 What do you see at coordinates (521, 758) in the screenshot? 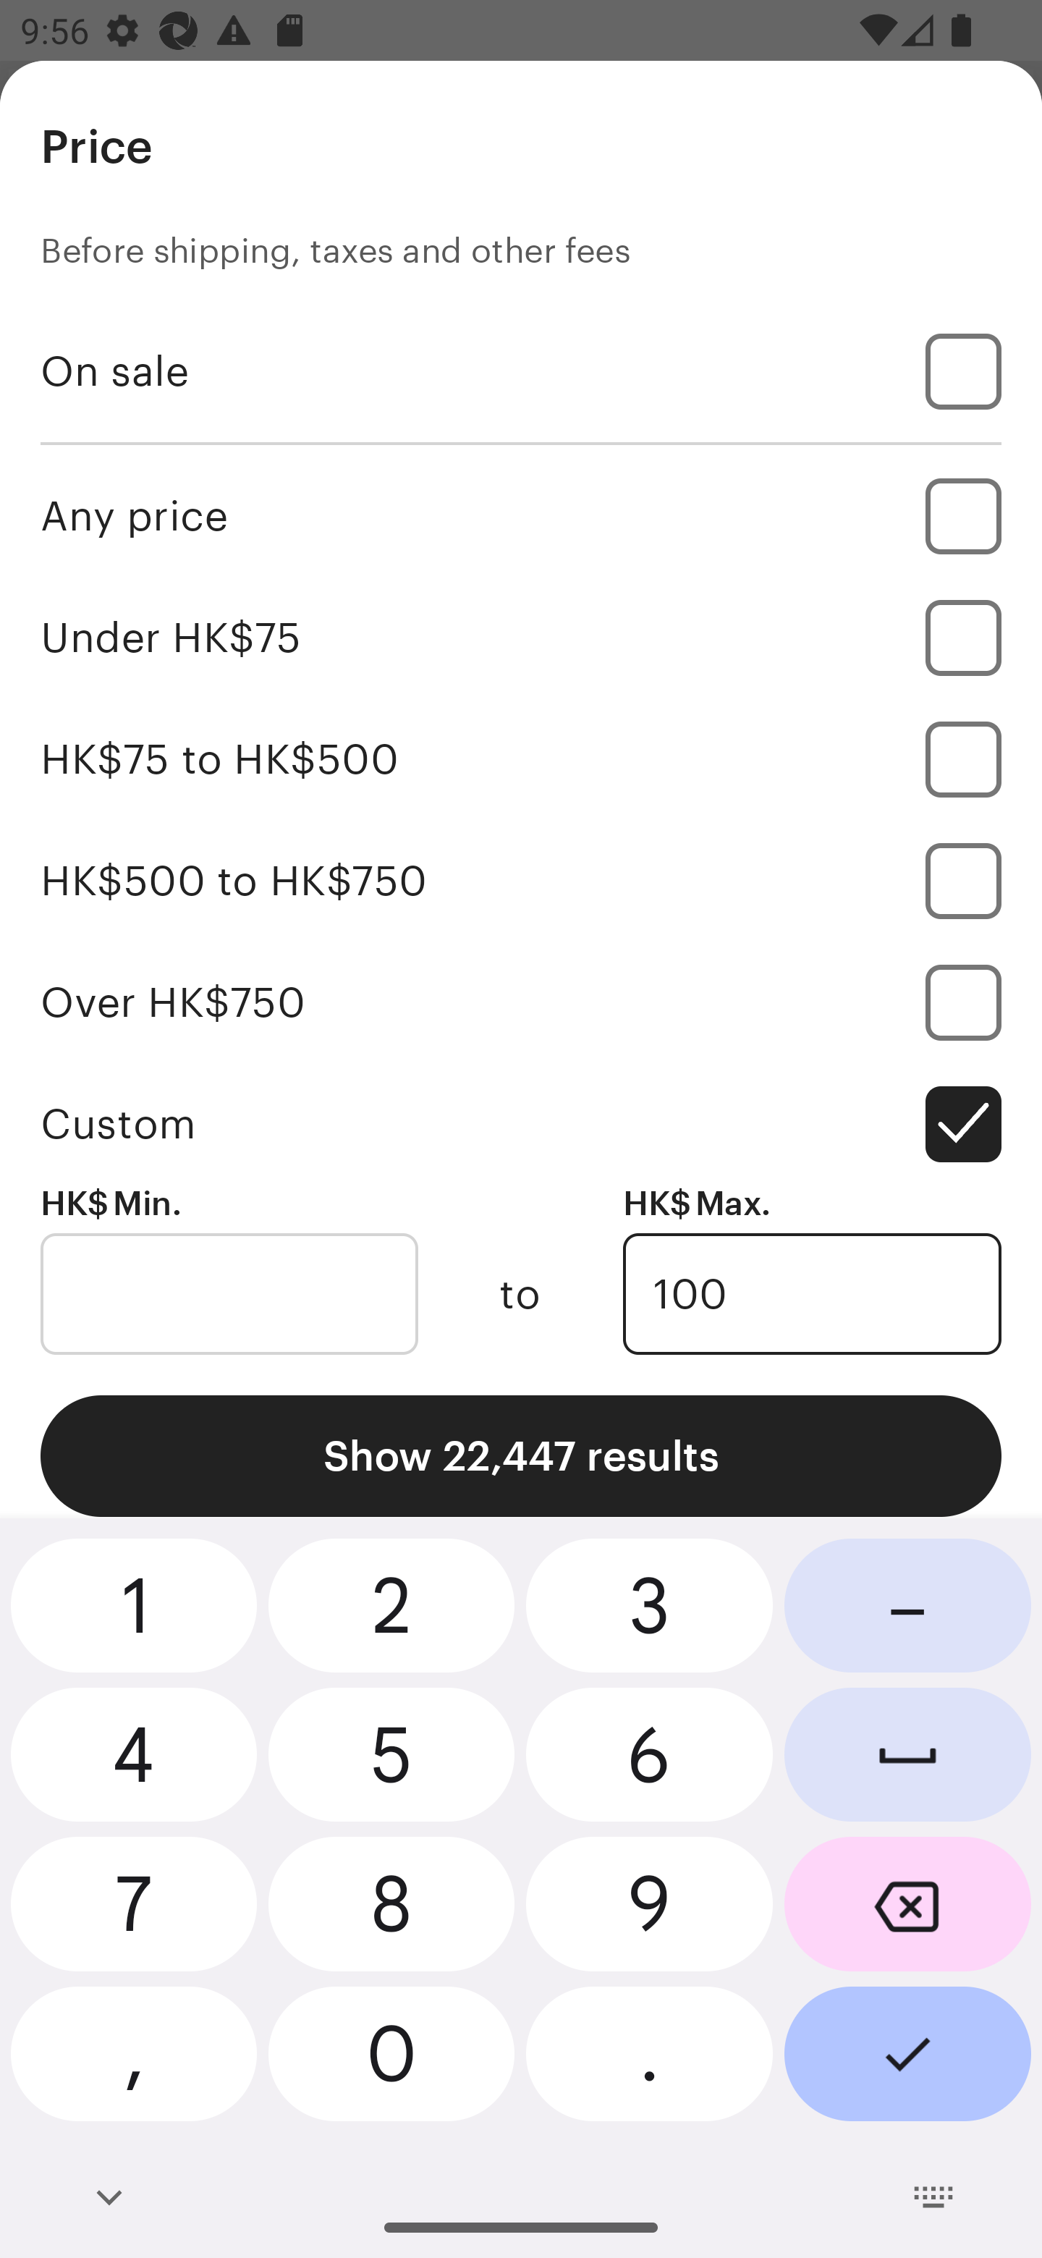
I see `HK$75 to HK$500` at bounding box center [521, 758].